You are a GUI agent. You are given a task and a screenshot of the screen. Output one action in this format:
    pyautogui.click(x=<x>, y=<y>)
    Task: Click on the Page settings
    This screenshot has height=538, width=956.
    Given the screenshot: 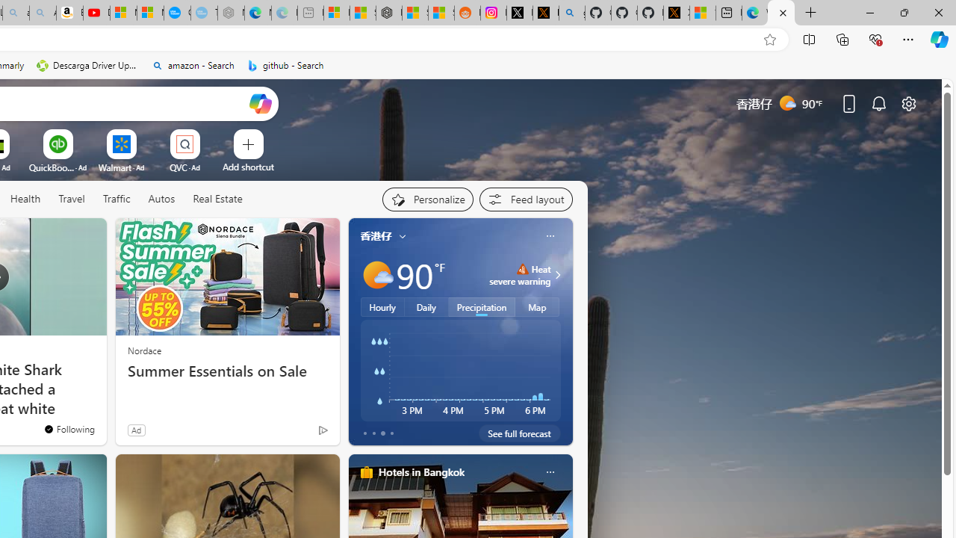 What is the action you would take?
    pyautogui.click(x=908, y=103)
    